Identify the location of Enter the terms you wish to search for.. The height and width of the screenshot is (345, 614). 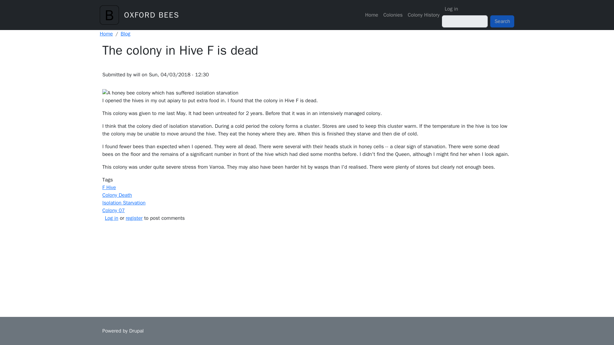
(465, 21).